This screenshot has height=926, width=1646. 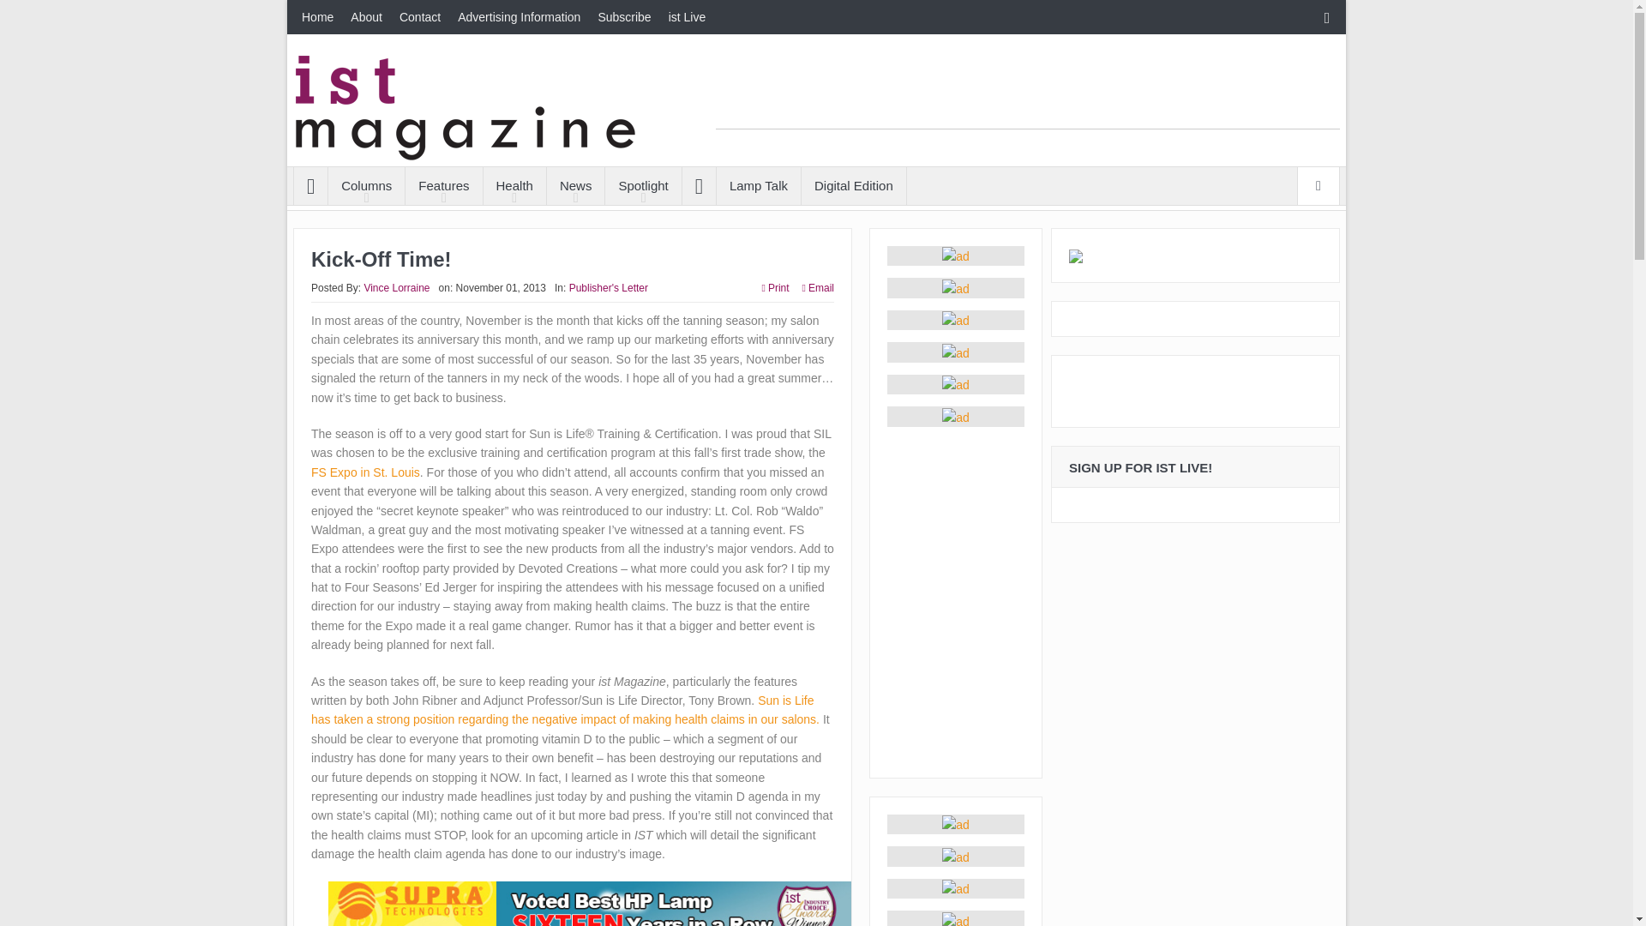 I want to click on Contact, so click(x=420, y=17).